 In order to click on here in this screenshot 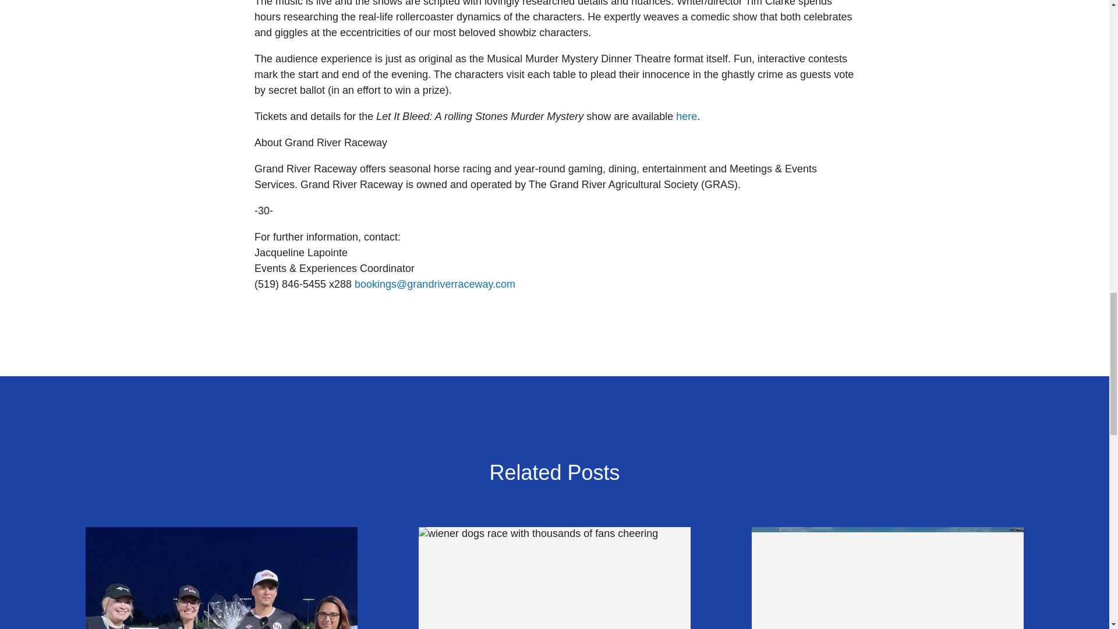, I will do `click(686, 116)`.